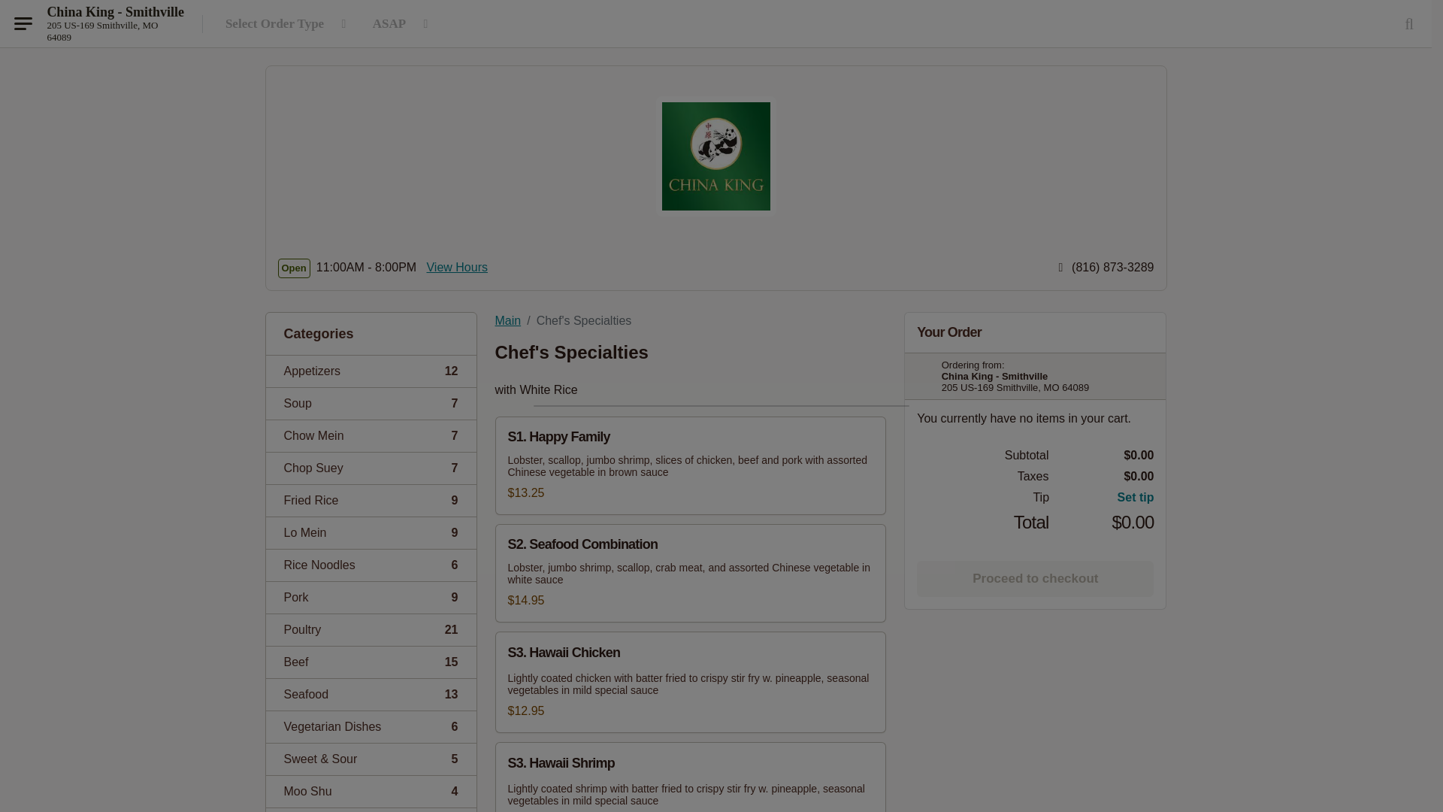  Describe the element at coordinates (1034, 579) in the screenshot. I see `View Hours` at that location.